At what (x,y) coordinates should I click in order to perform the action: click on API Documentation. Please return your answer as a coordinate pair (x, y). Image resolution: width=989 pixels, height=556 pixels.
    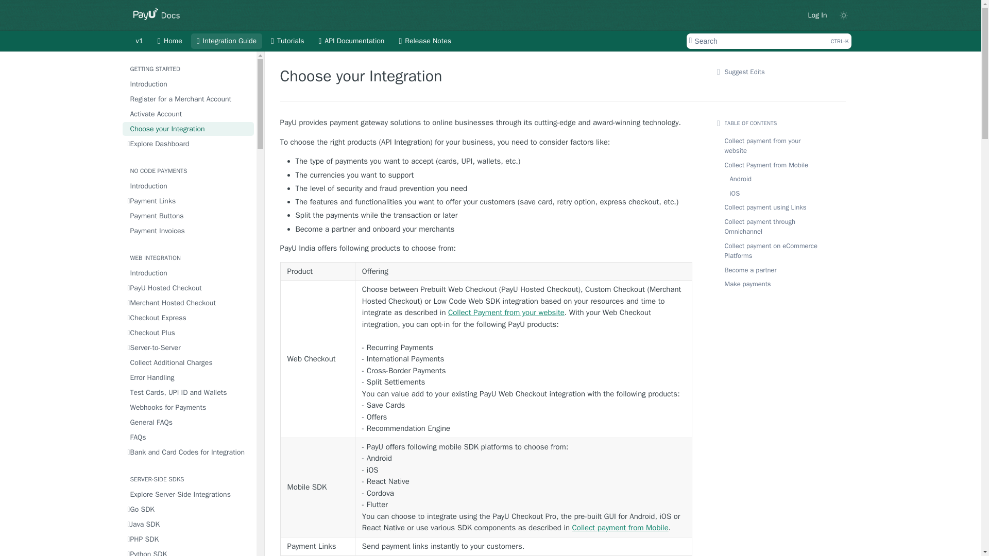
    Looking at the image, I should click on (352, 41).